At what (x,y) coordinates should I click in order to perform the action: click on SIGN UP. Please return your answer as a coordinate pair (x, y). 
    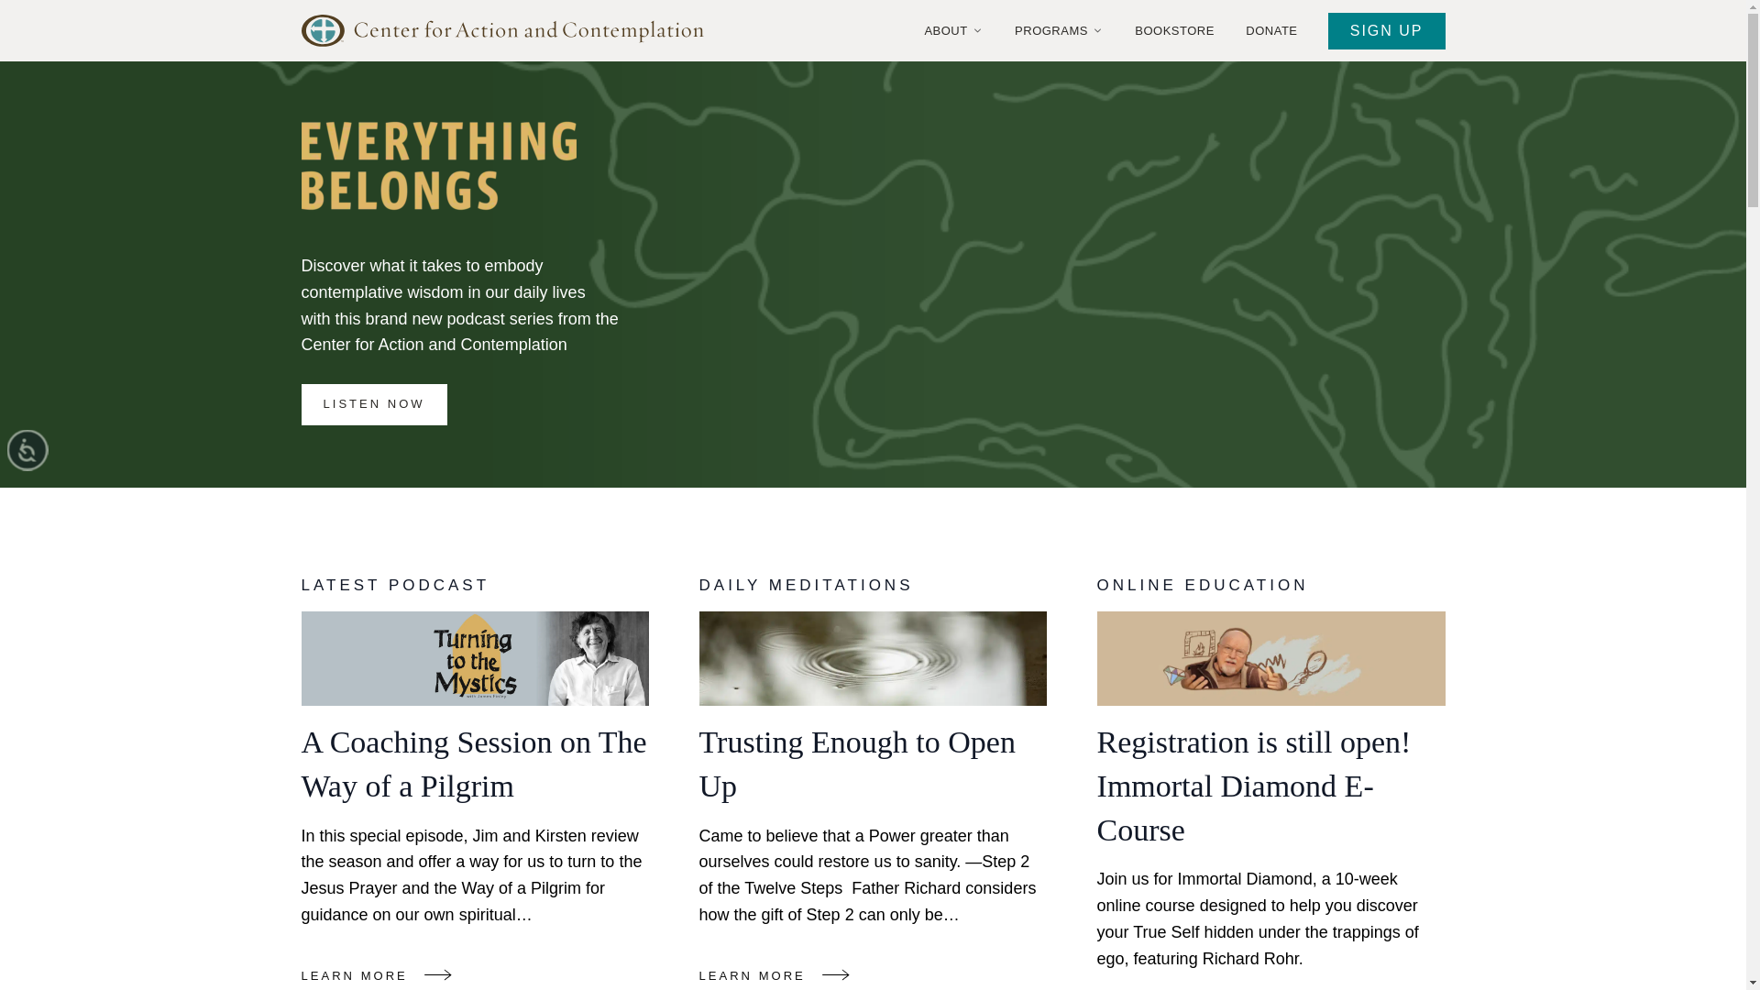
    Looking at the image, I should click on (1386, 31).